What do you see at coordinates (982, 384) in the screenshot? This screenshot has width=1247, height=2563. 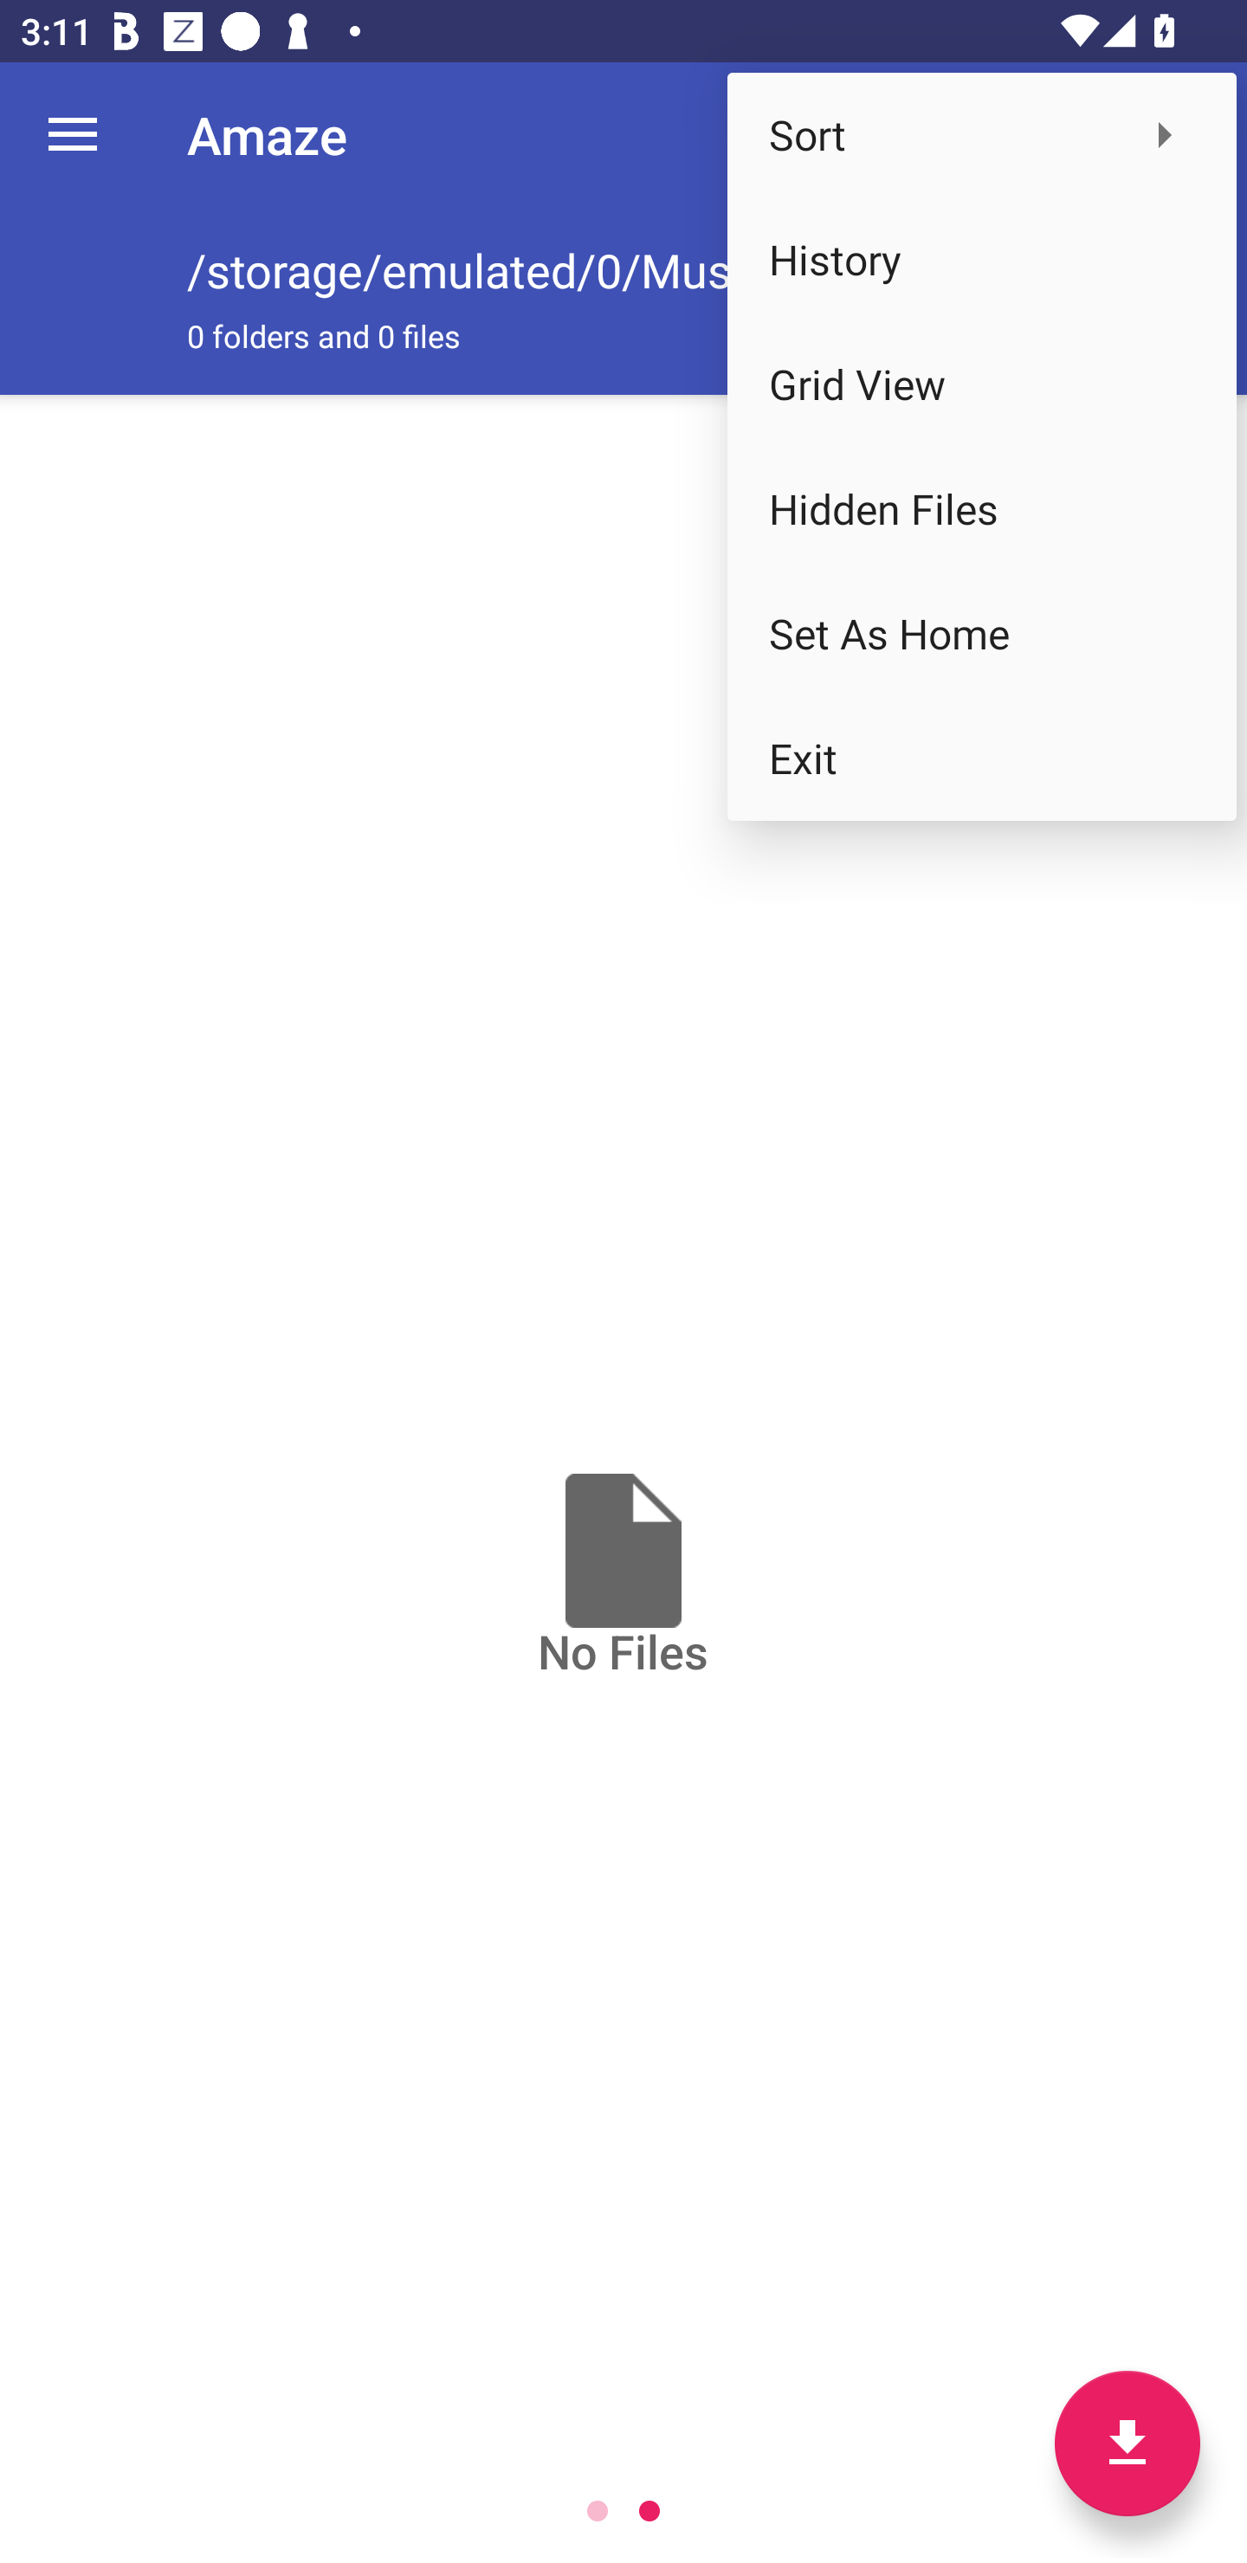 I see `Grid View` at bounding box center [982, 384].